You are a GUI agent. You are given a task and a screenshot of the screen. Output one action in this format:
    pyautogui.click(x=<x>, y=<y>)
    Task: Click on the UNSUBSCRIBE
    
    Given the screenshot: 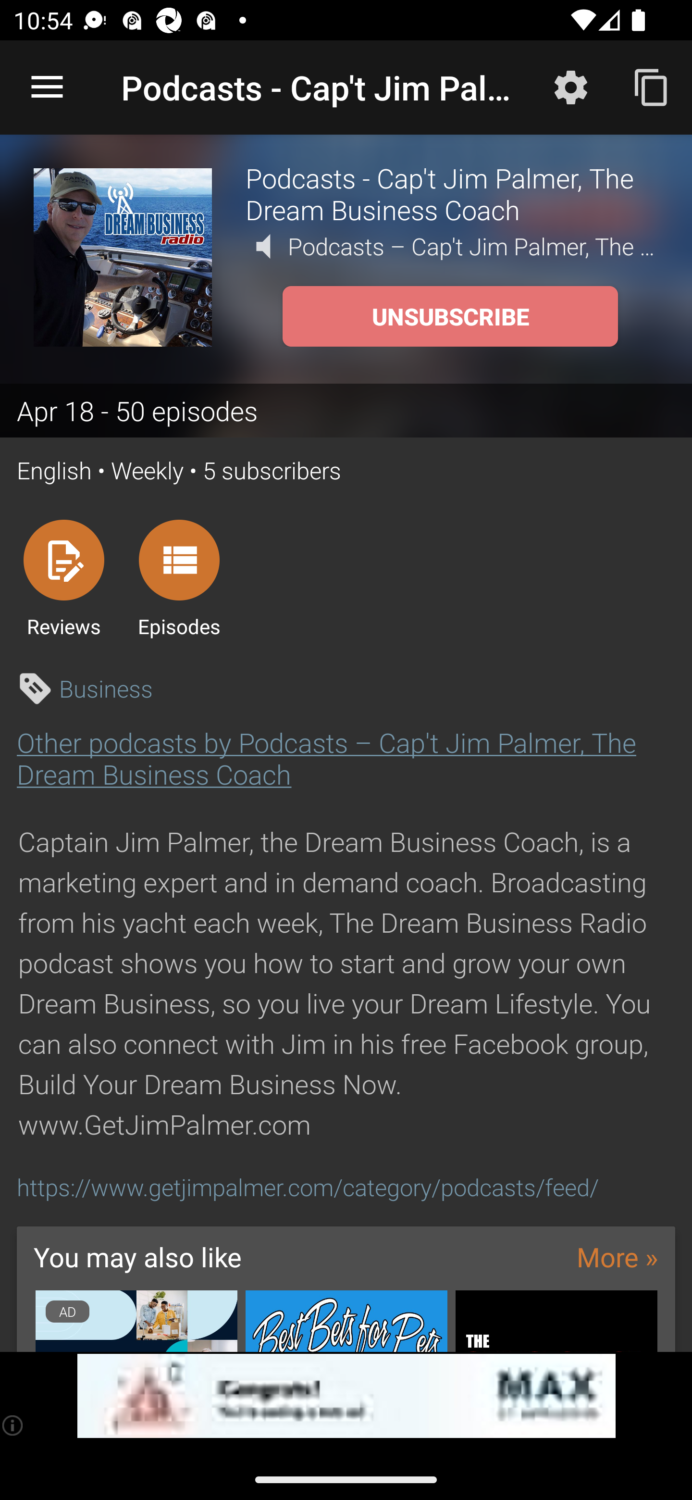 What is the action you would take?
    pyautogui.click(x=450, y=316)
    